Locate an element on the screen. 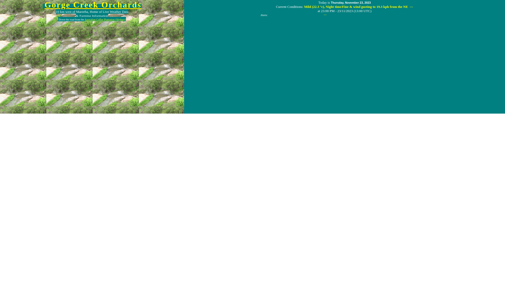  Gorge Creek Orchards is located at coordinates (93, 5).